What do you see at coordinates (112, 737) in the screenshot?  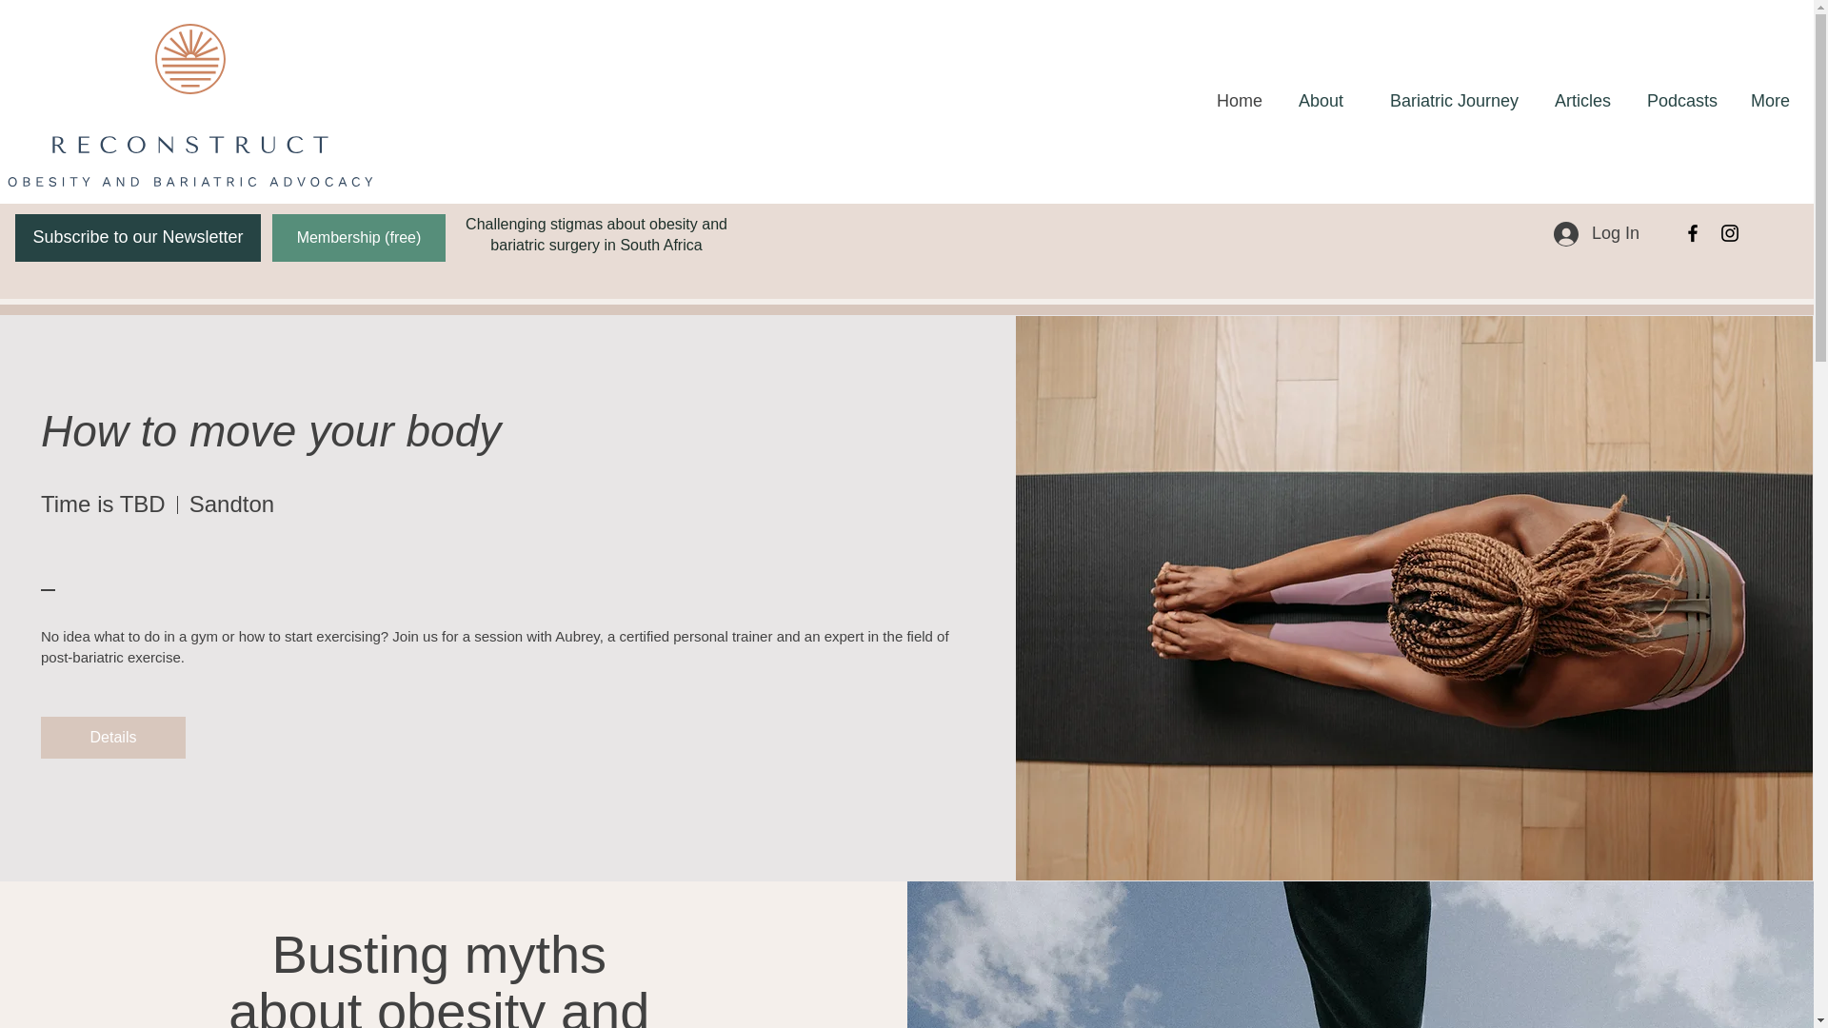 I see `Details` at bounding box center [112, 737].